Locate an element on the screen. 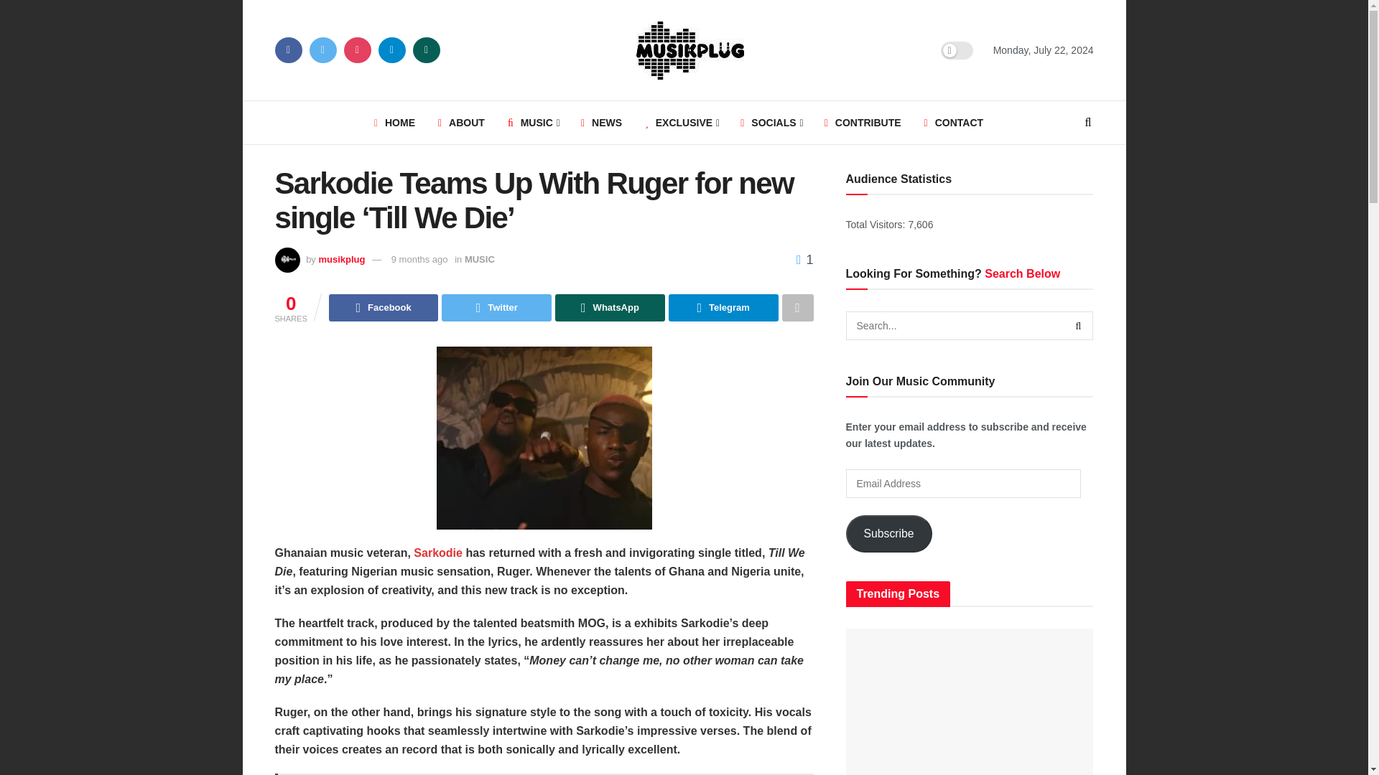 This screenshot has height=775, width=1379. ABOUT is located at coordinates (461, 122).